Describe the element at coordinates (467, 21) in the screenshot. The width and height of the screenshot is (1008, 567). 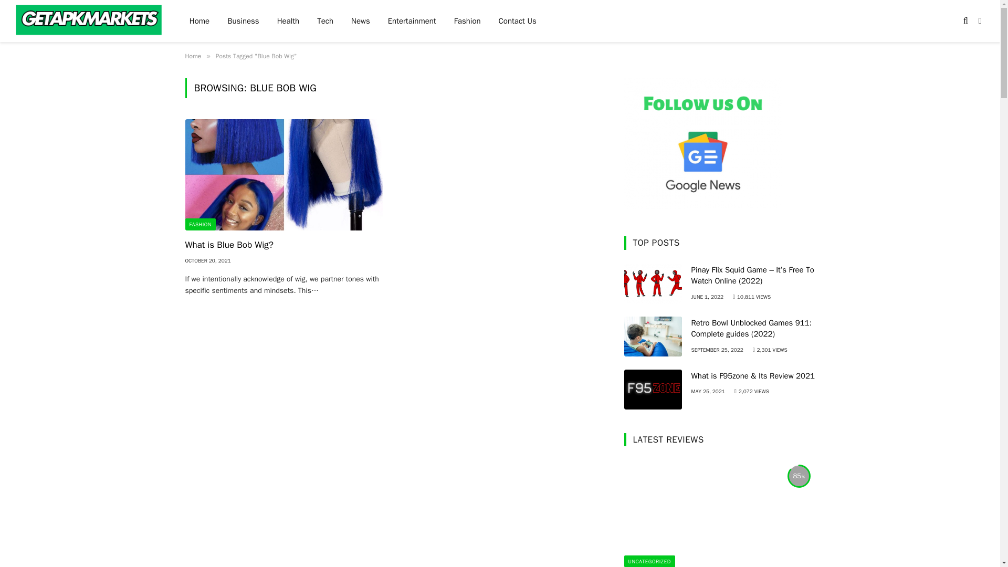
I see `Fashion` at that location.